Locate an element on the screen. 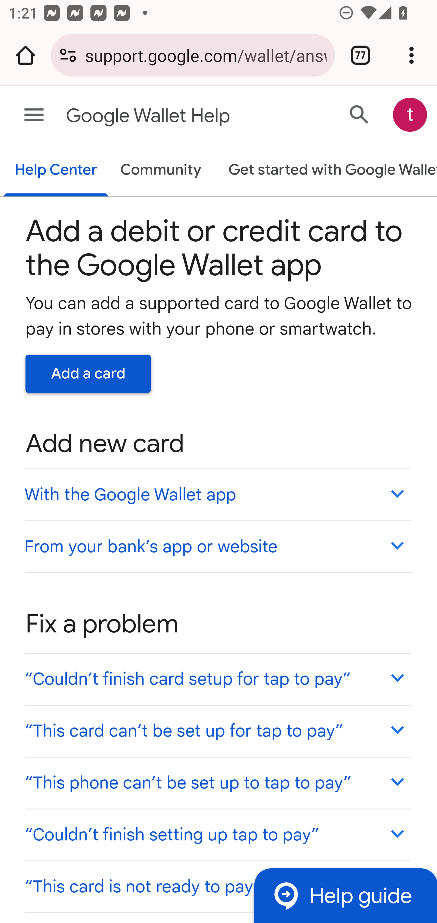 The image size is (437, 923). Help guide is located at coordinates (345, 895).